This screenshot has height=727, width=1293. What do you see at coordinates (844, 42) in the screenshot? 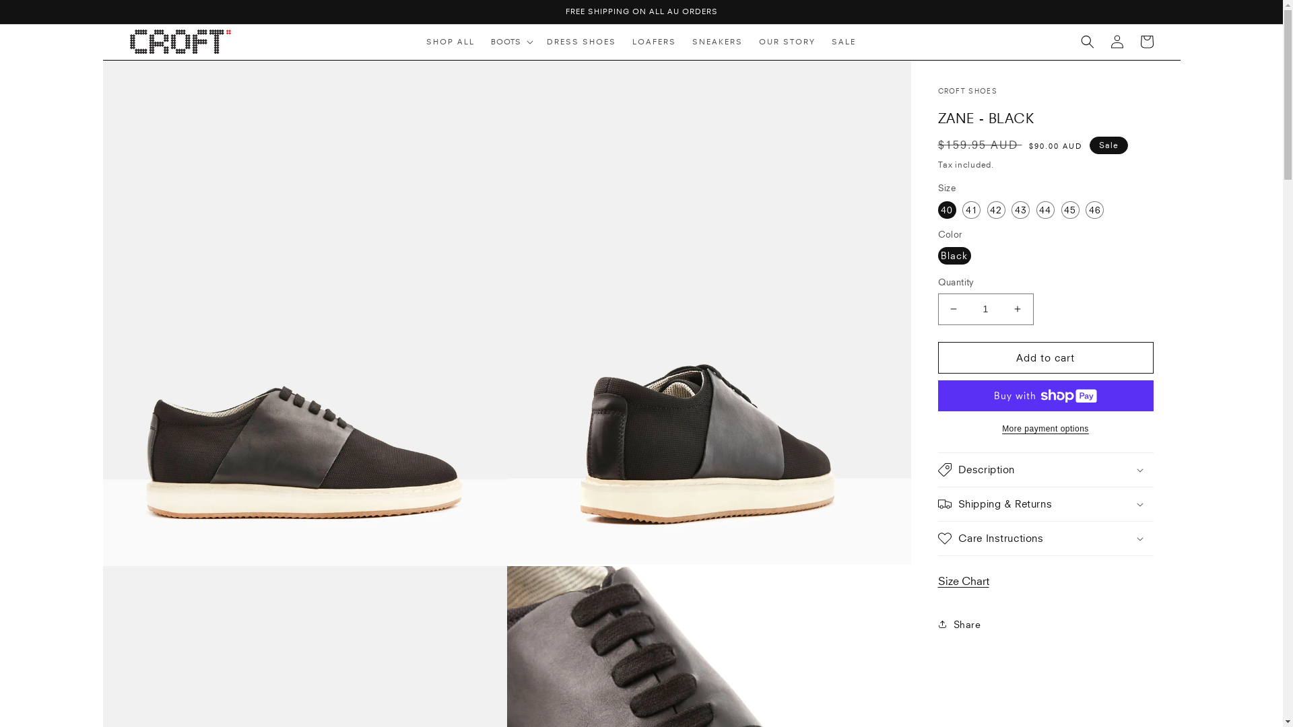
I see `SALE` at bounding box center [844, 42].